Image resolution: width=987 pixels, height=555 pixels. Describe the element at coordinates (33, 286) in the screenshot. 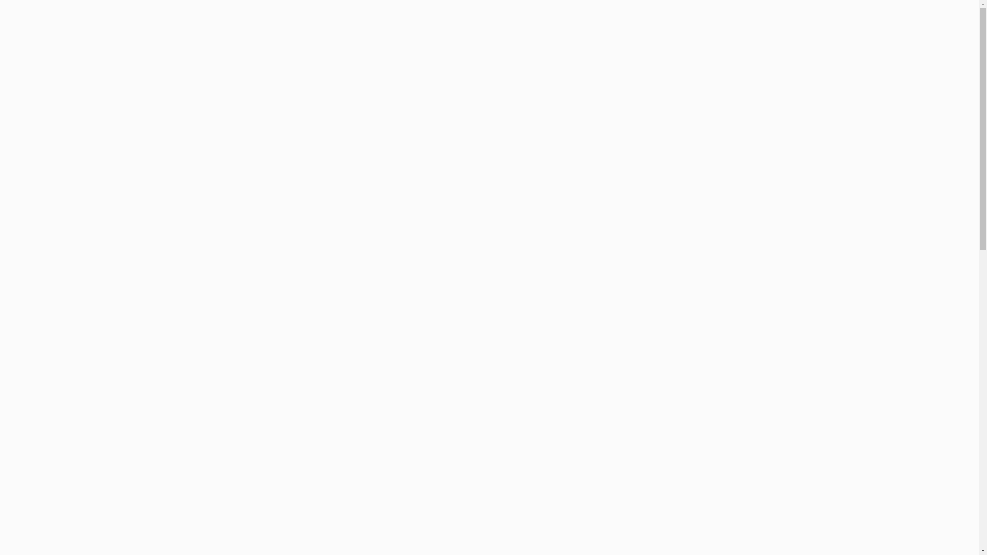

I see `IDEA` at that location.